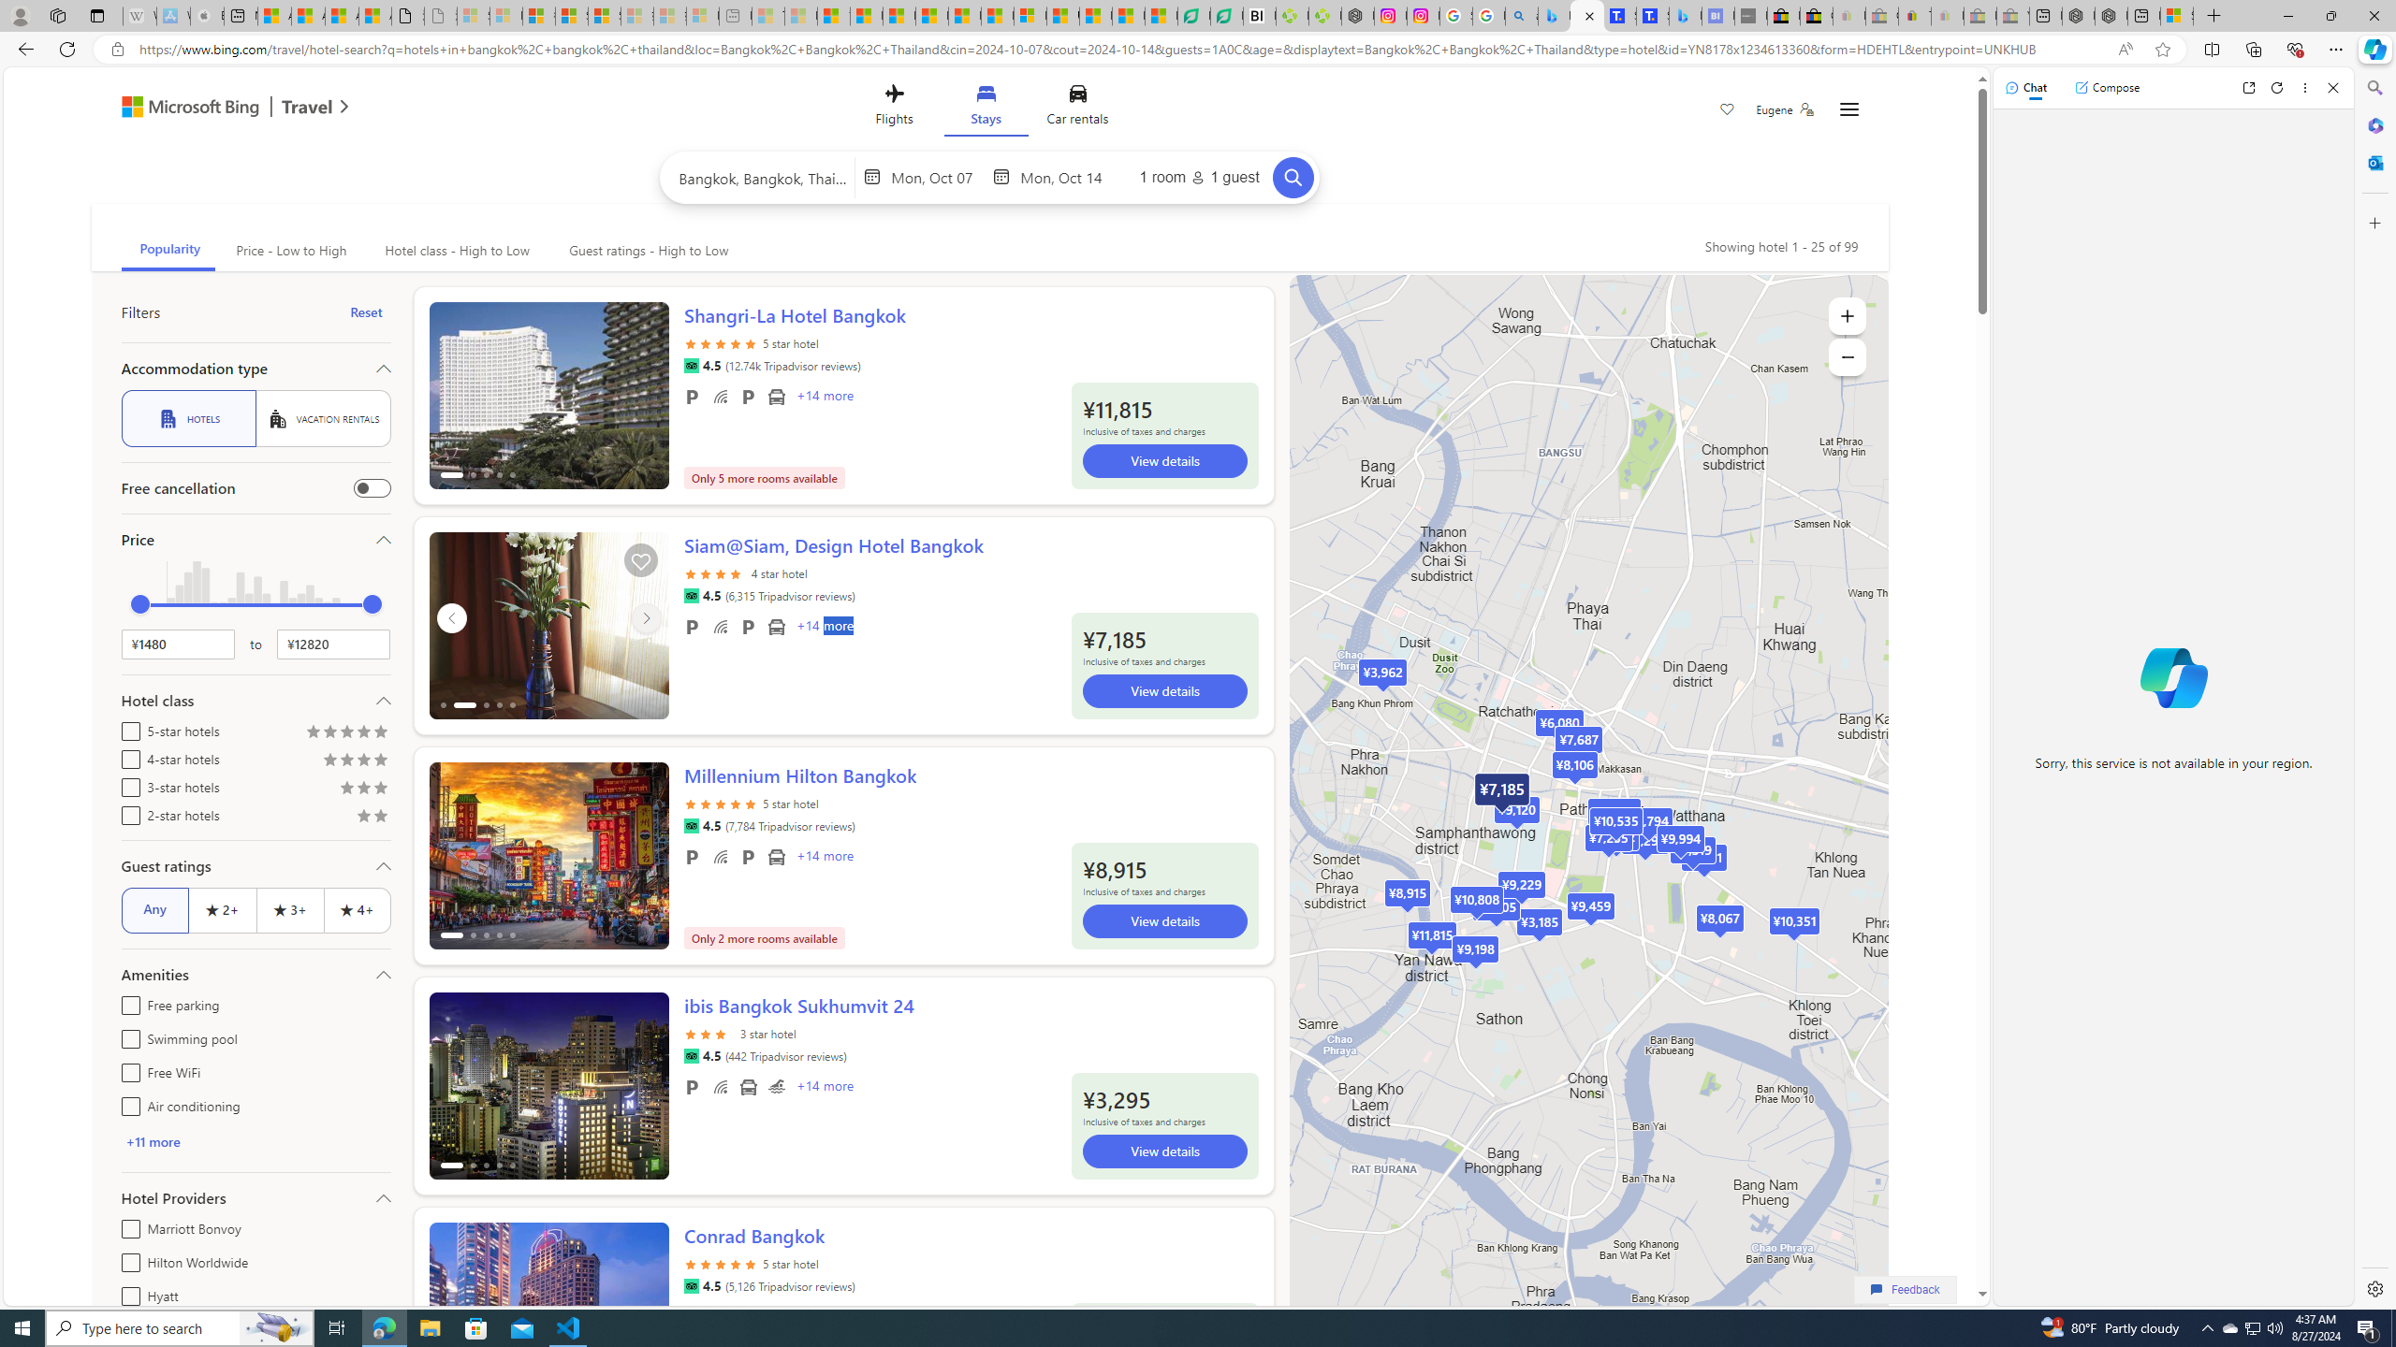 Image resolution: width=2396 pixels, height=1347 pixels. What do you see at coordinates (646, 1308) in the screenshot?
I see `ScrollRight` at bounding box center [646, 1308].